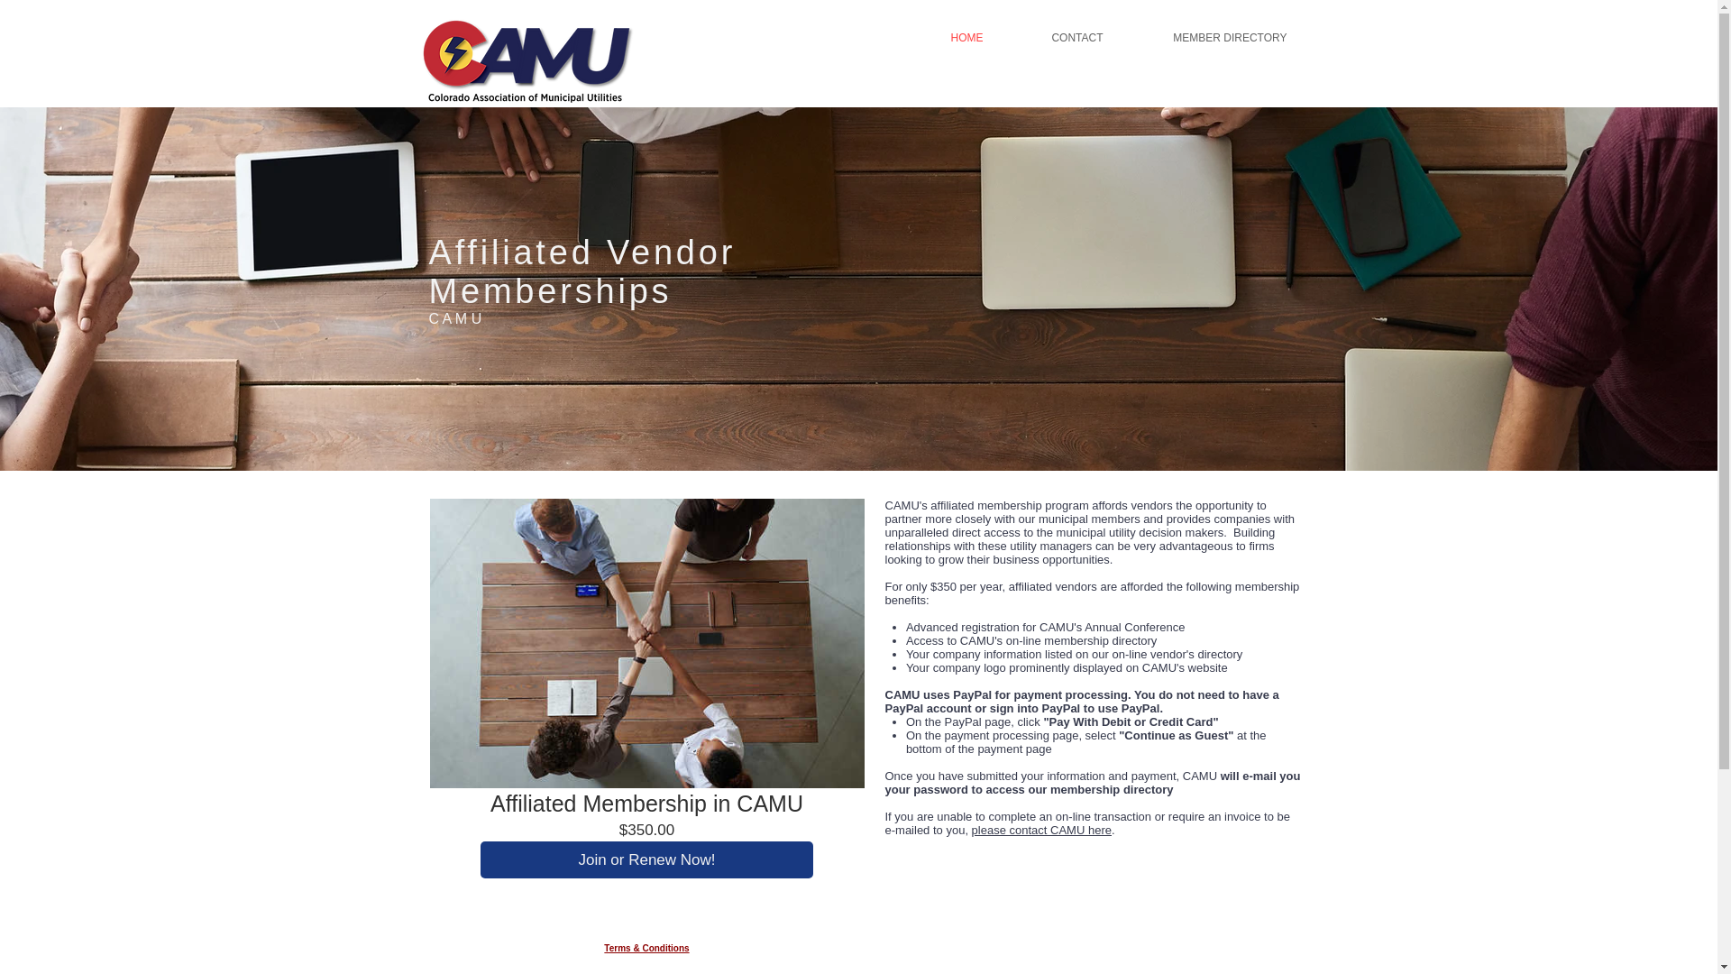  Describe the element at coordinates (1057, 38) in the screenshot. I see `CONTACT` at that location.